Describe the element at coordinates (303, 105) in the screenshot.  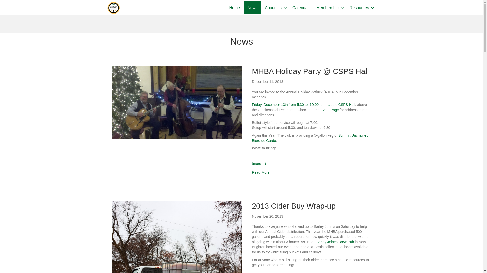
I see `2013 Holiday Party` at that location.